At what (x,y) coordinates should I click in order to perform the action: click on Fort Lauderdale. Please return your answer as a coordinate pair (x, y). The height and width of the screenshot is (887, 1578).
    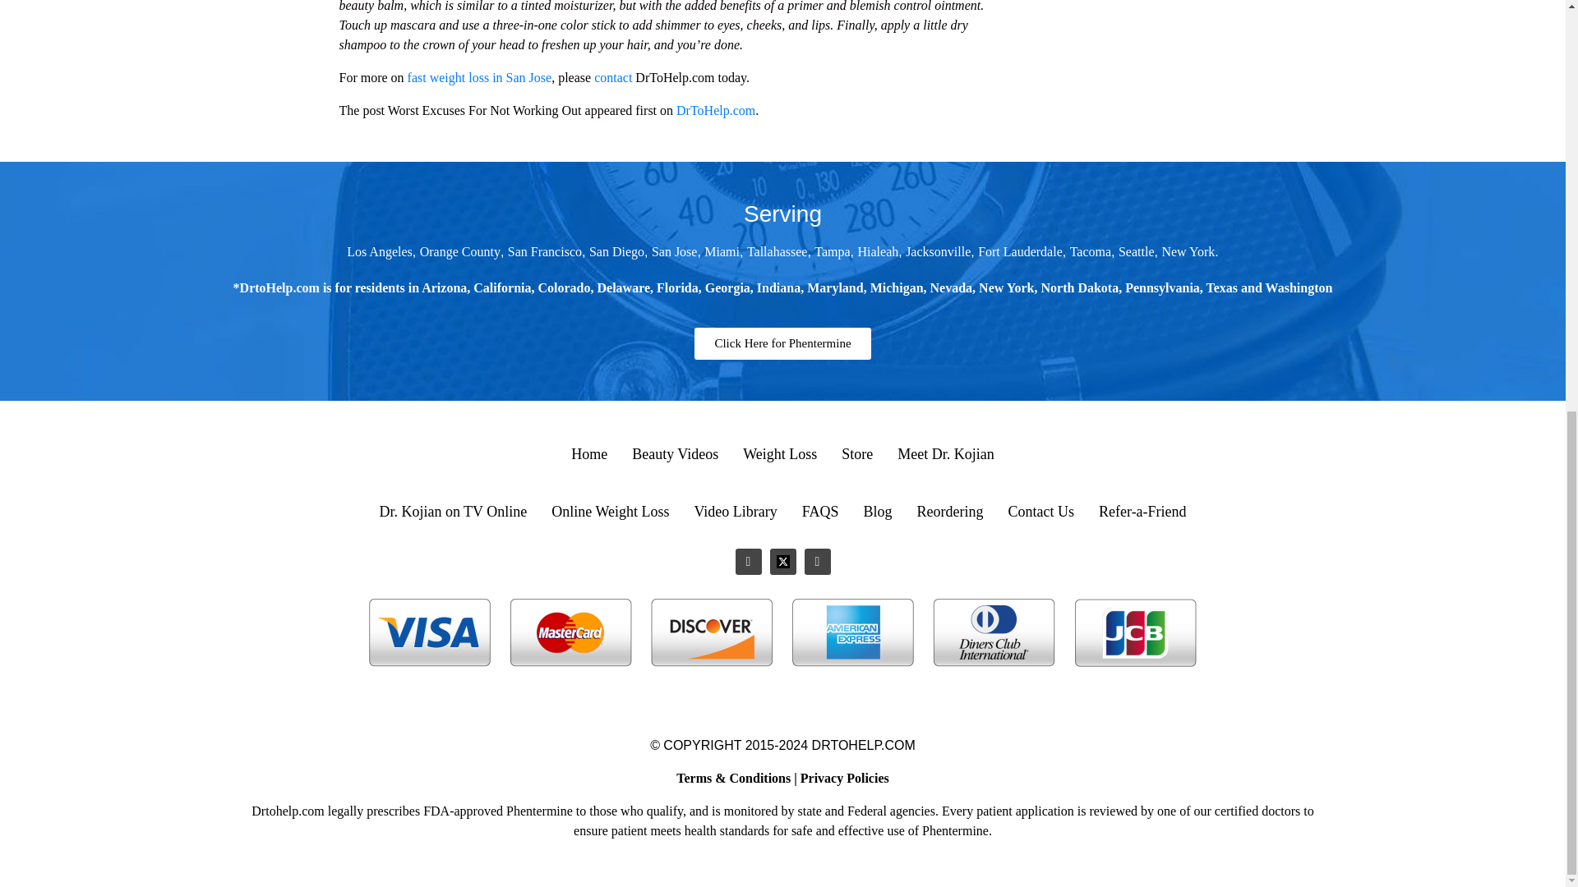
    Looking at the image, I should click on (1020, 251).